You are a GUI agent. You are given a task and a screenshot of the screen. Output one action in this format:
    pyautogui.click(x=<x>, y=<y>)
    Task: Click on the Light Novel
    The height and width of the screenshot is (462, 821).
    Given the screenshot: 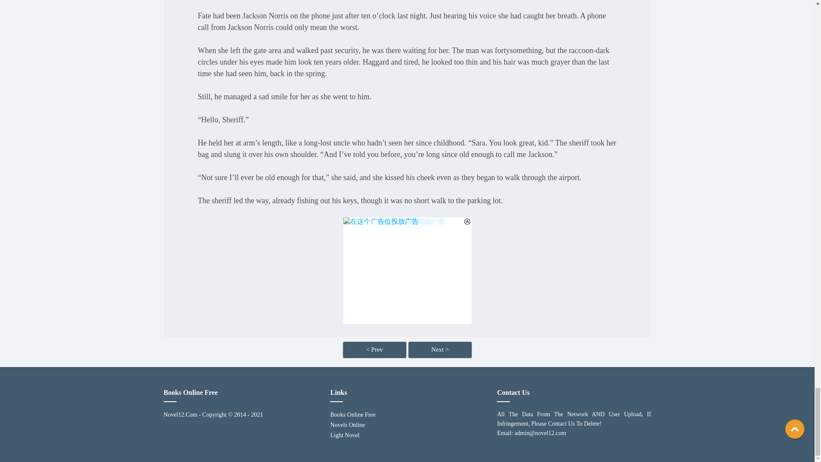 What is the action you would take?
    pyautogui.click(x=407, y=435)
    